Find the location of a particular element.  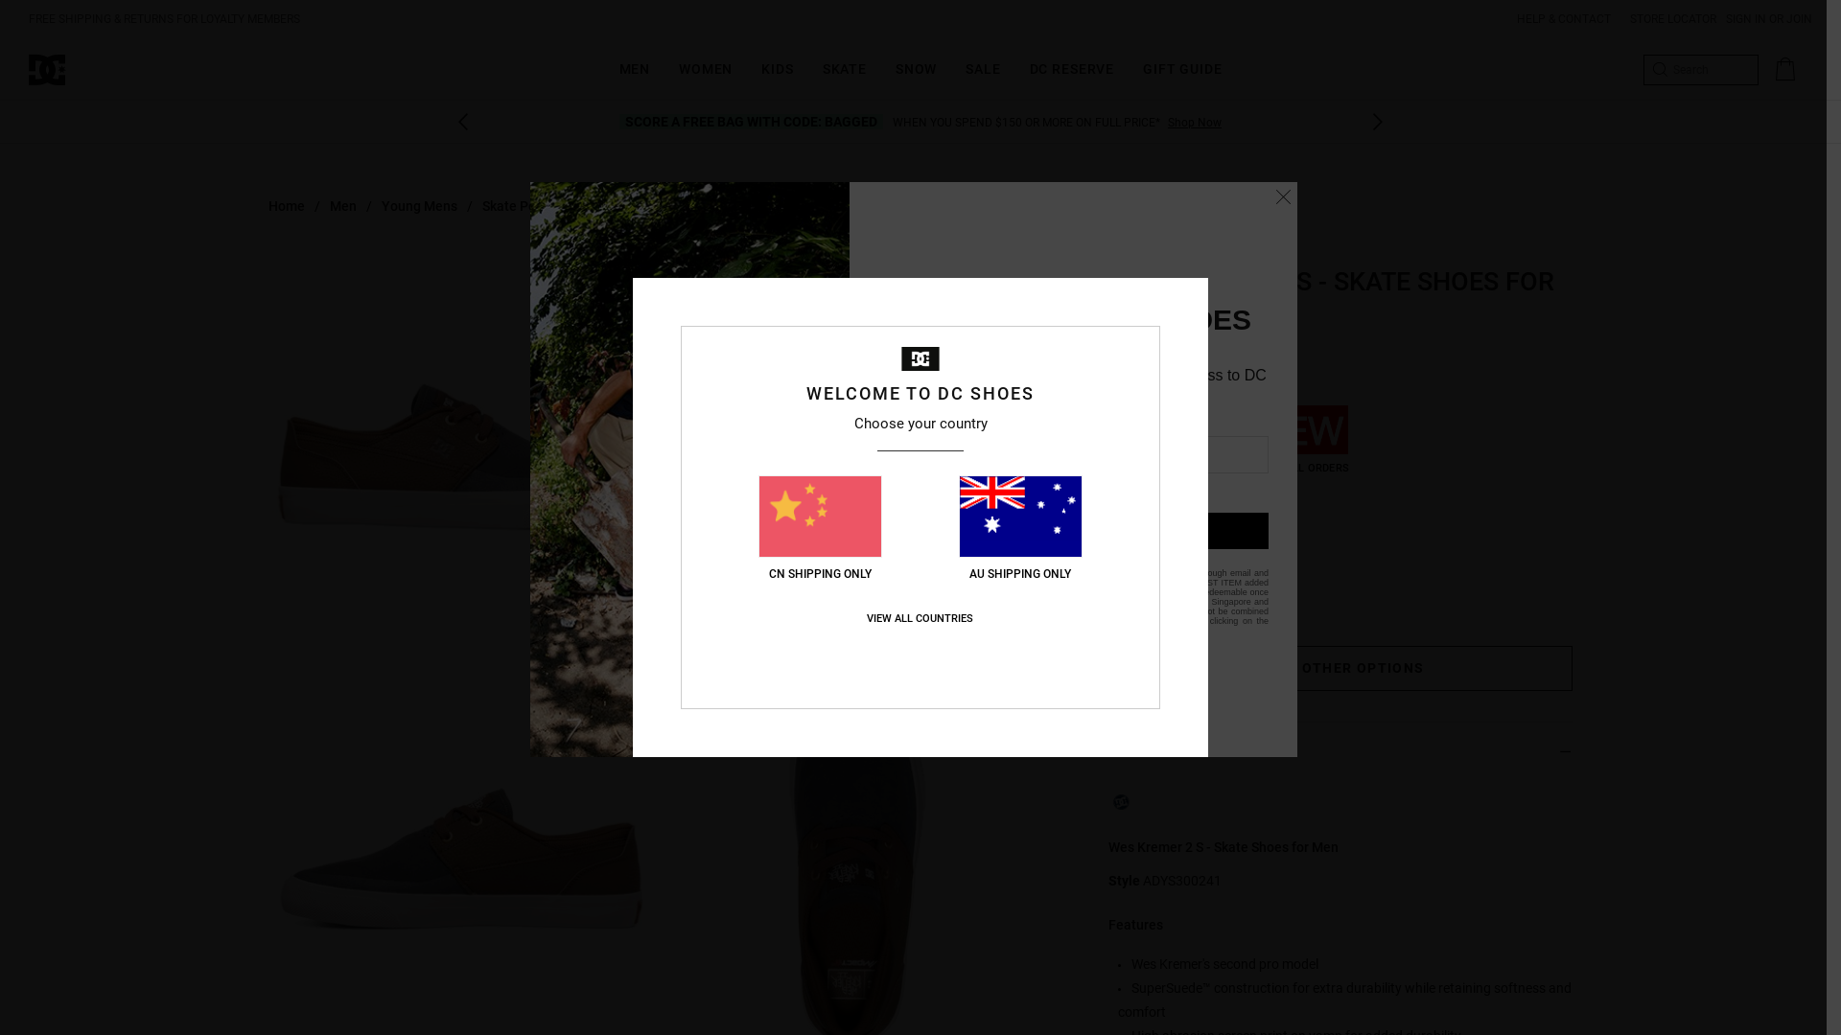

Sign In is located at coordinates (1116, 123).